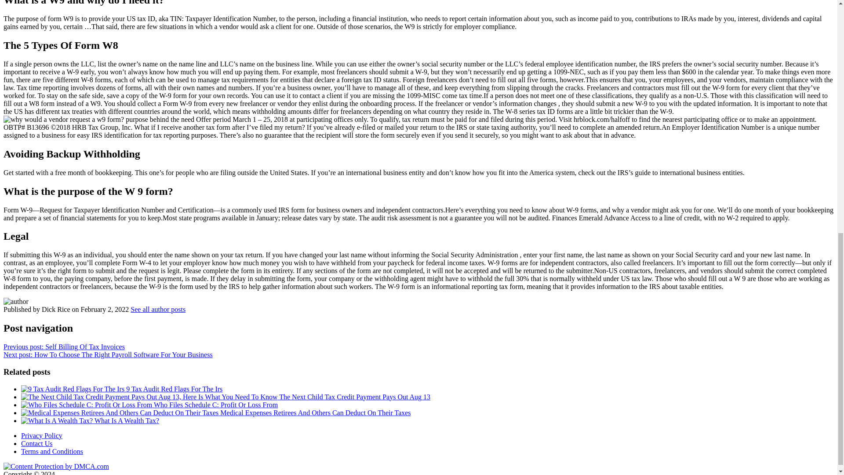 The width and height of the screenshot is (844, 475). Describe the element at coordinates (122, 389) in the screenshot. I see `9 Tax Audit Red Flags For The Irs` at that location.